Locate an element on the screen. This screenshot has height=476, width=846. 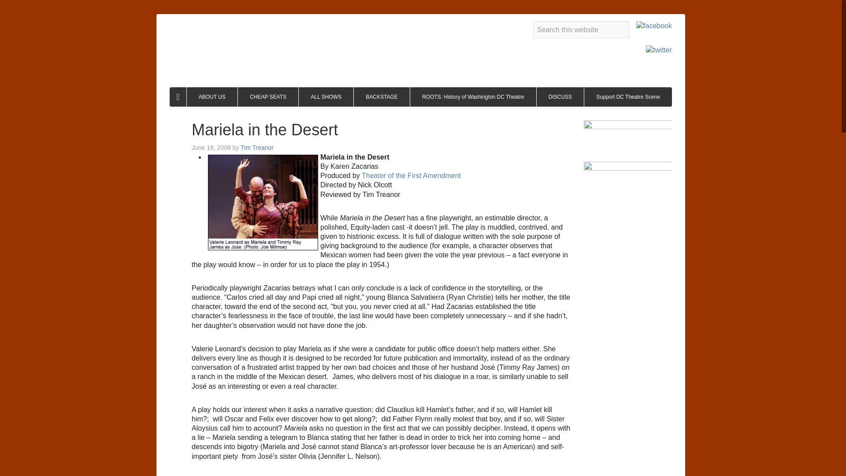
ABOUT US is located at coordinates (212, 97).